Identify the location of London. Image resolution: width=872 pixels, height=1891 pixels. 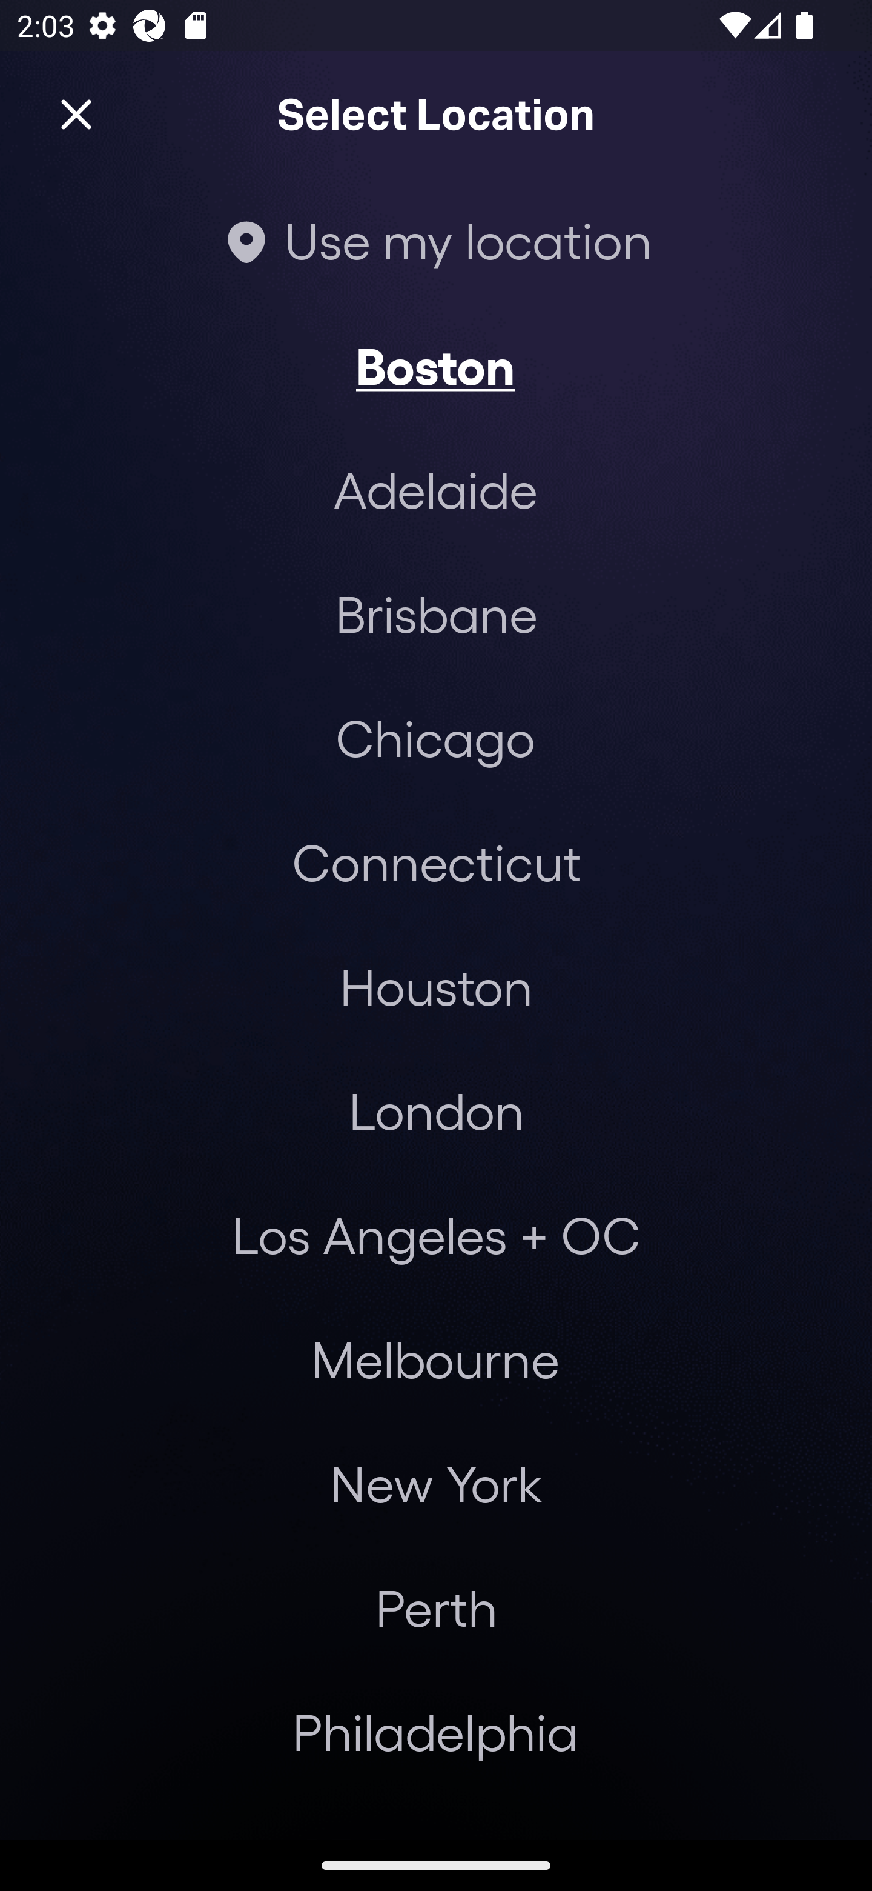
(436, 1110).